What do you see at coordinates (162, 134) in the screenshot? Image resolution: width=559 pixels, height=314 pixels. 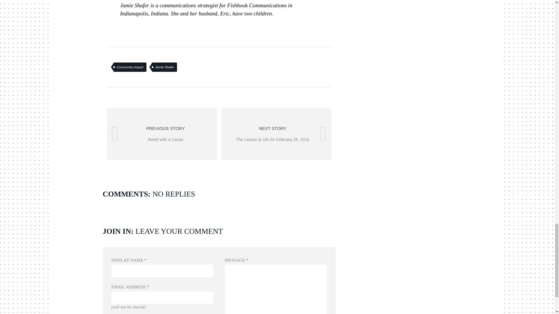 I see `Community Impact` at bounding box center [162, 134].